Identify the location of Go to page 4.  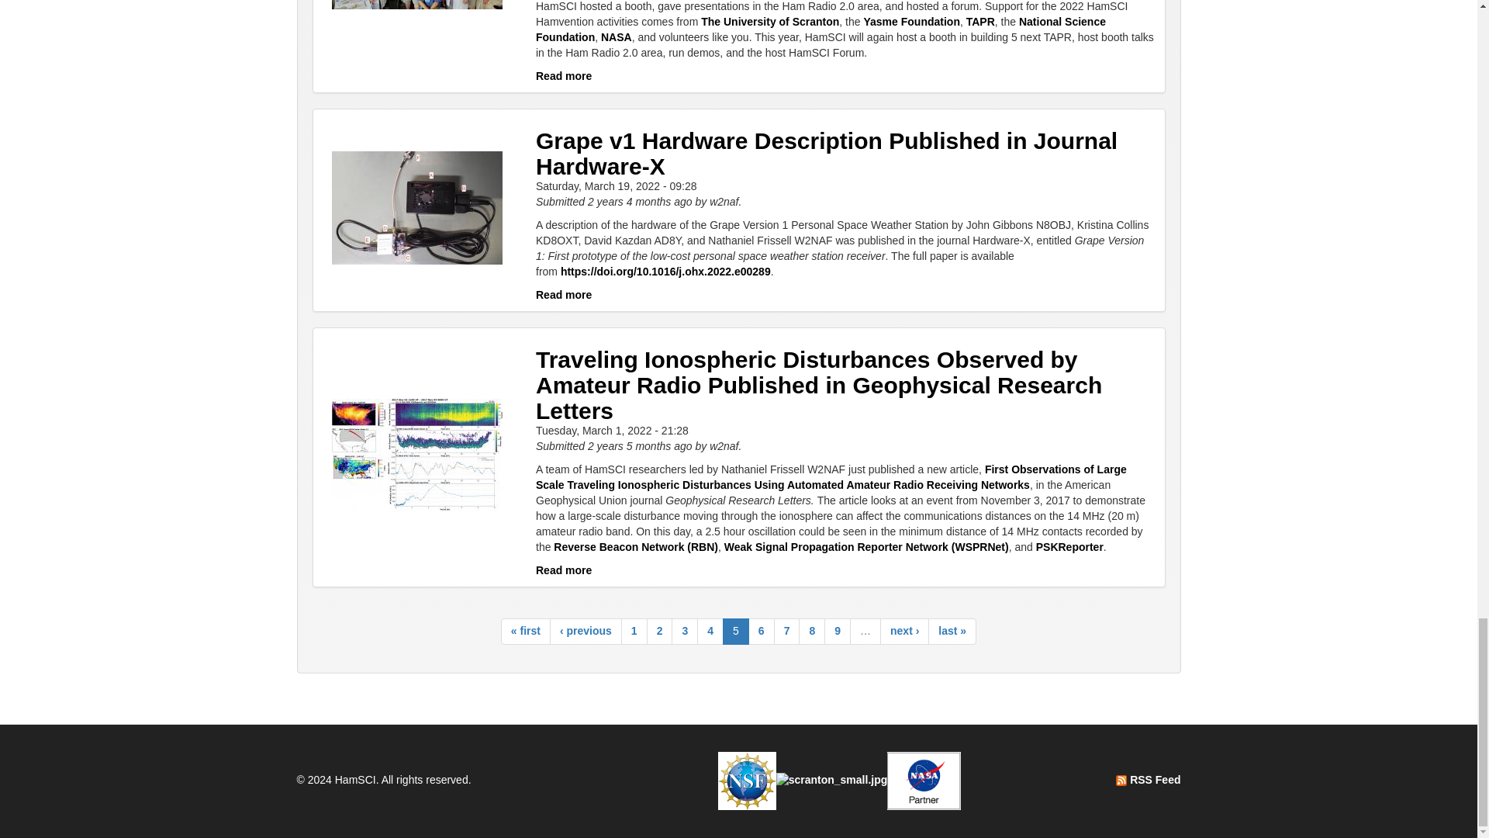
(710, 632).